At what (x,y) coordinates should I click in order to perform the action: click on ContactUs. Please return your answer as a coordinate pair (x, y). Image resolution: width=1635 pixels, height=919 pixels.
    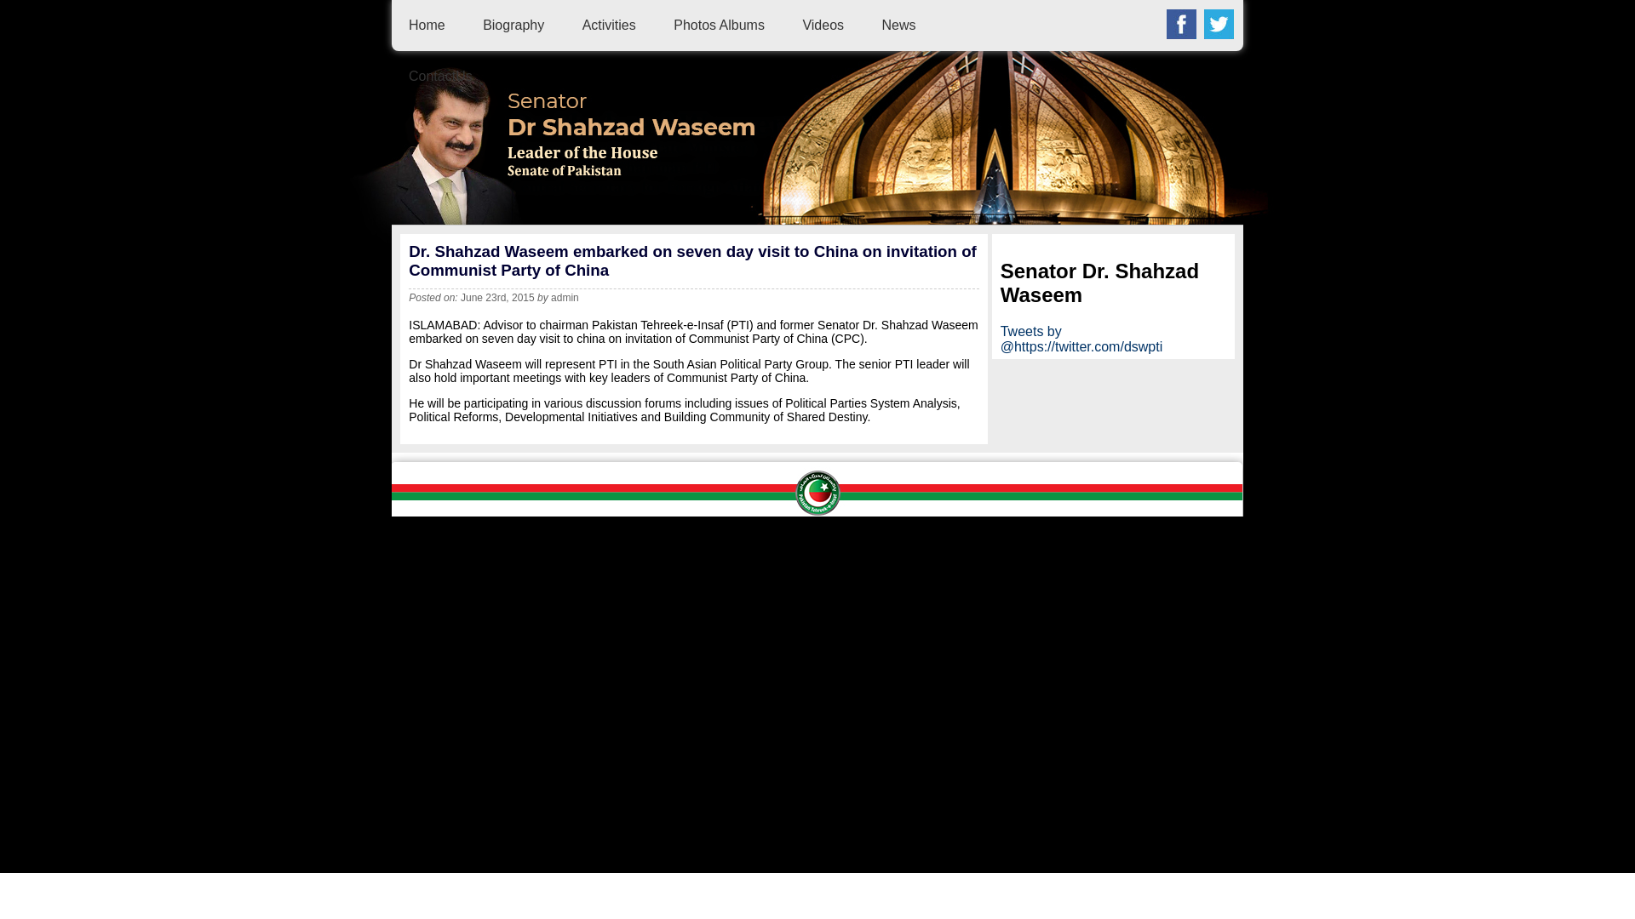
    Looking at the image, I should click on (440, 77).